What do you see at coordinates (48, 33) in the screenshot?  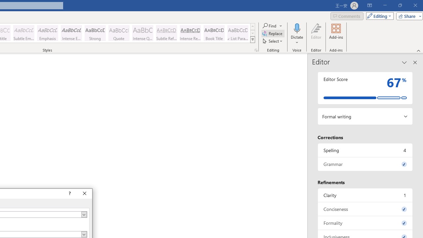 I see `Emphasis` at bounding box center [48, 33].